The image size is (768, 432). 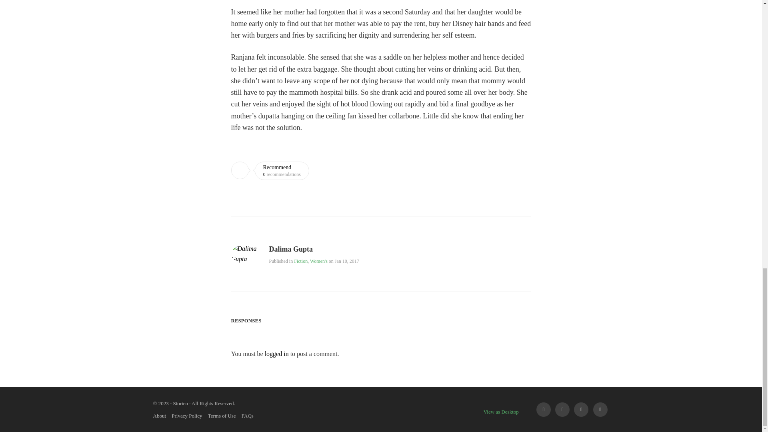 I want to click on twitter, so click(x=562, y=410).